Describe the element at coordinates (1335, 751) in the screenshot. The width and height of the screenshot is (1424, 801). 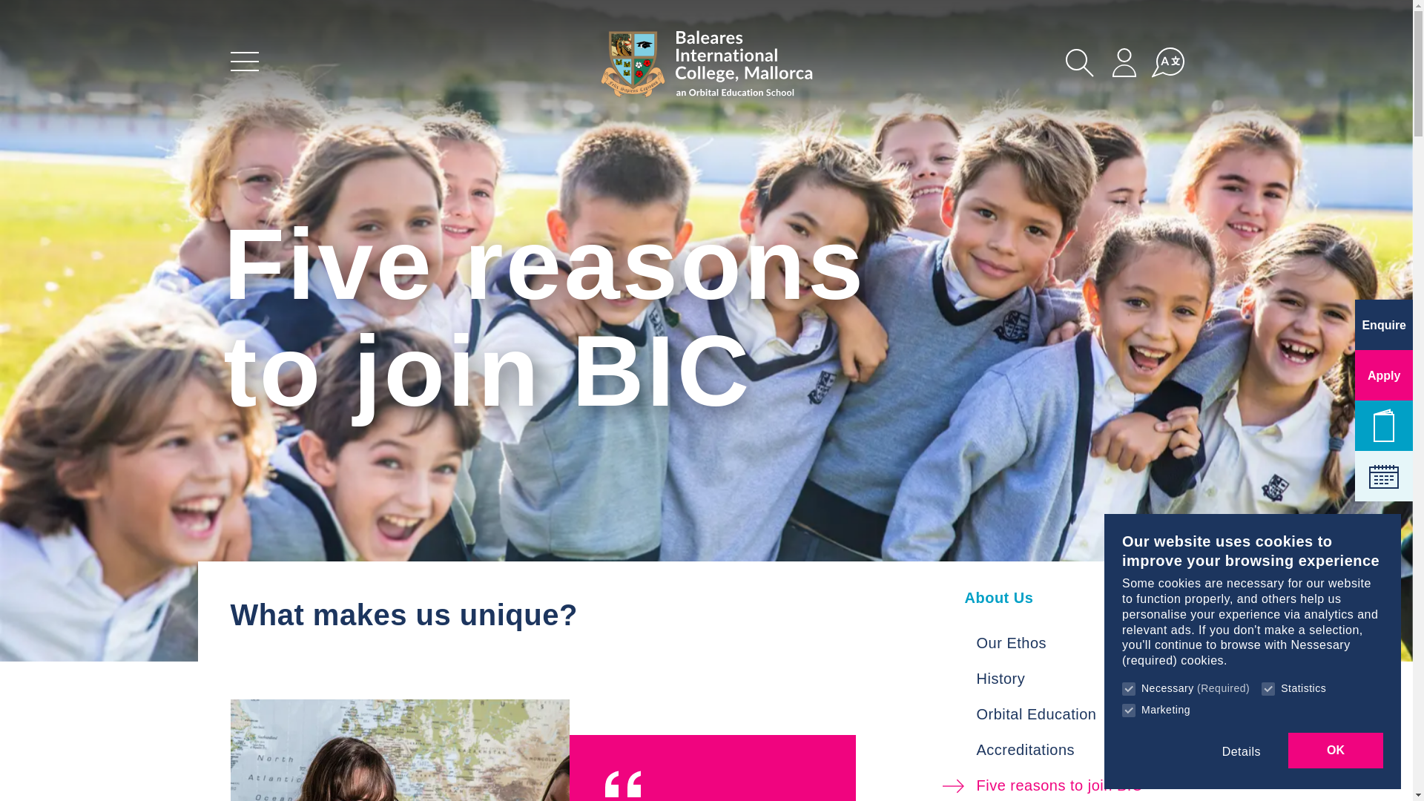
I see `OK` at that location.